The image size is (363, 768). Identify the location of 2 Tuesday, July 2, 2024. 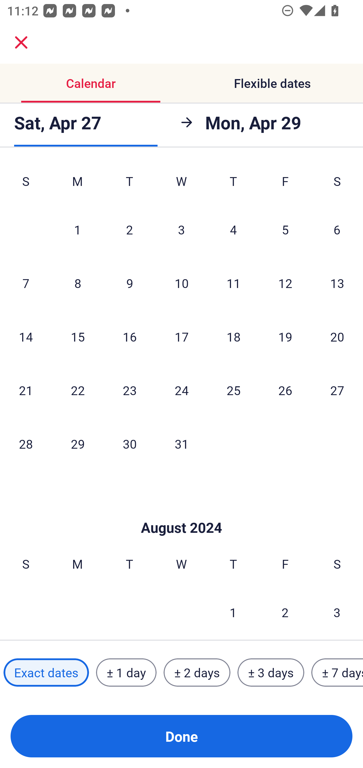
(129, 229).